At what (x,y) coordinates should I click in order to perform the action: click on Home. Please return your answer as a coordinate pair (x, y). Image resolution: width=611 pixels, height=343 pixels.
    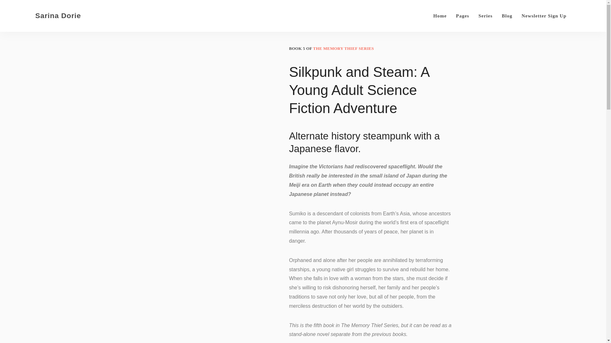
    Looking at the image, I should click on (440, 16).